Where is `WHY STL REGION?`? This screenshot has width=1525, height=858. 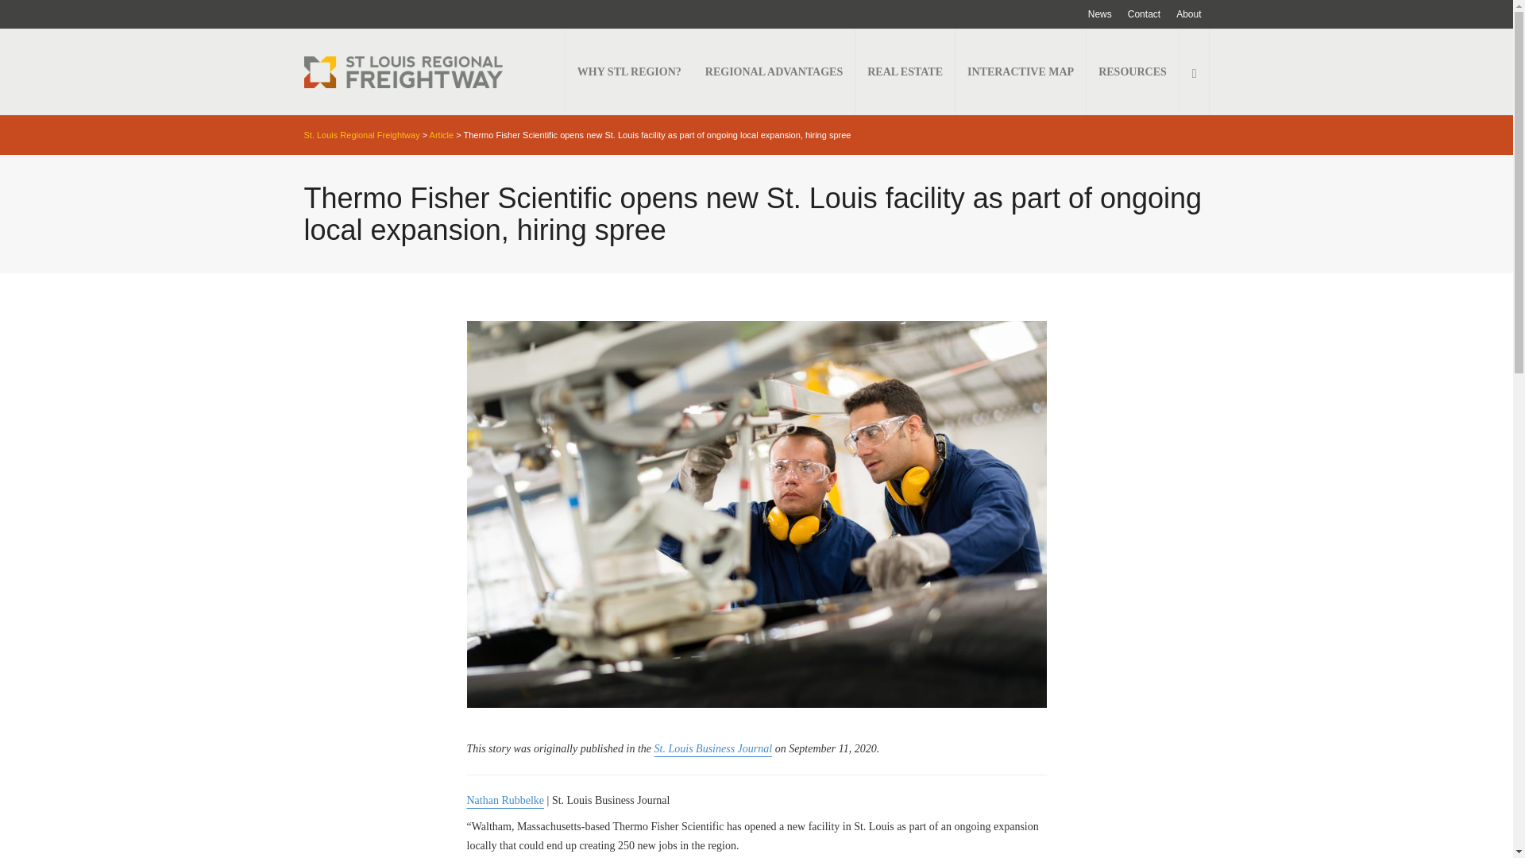
WHY STL REGION? is located at coordinates (629, 71).